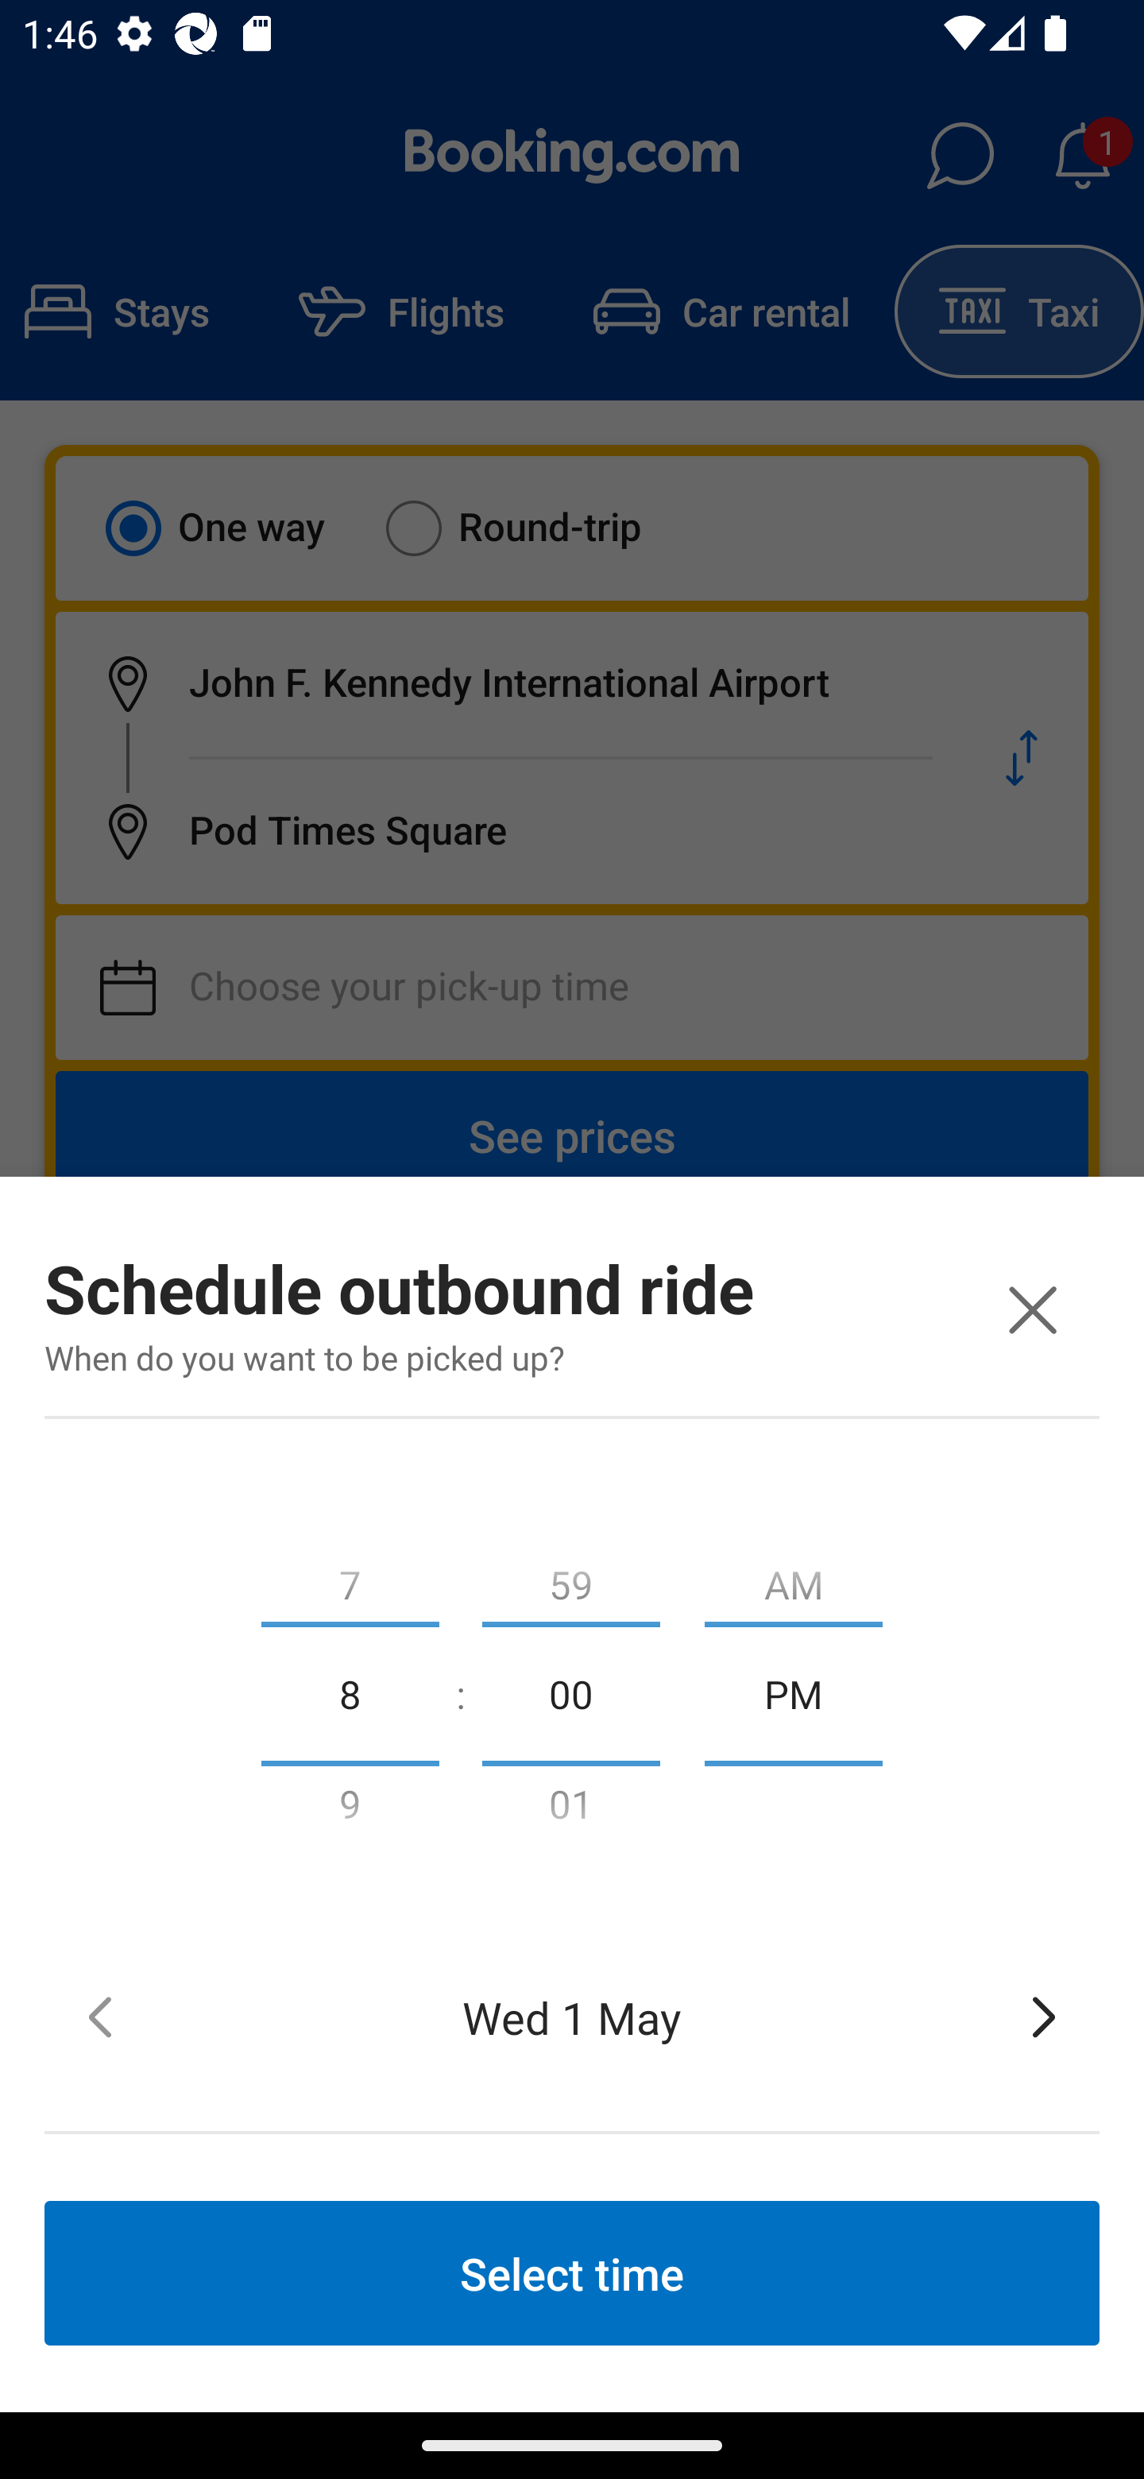 This screenshot has width=1144, height=2479. Describe the element at coordinates (1032, 1309) in the screenshot. I see `Close window` at that location.